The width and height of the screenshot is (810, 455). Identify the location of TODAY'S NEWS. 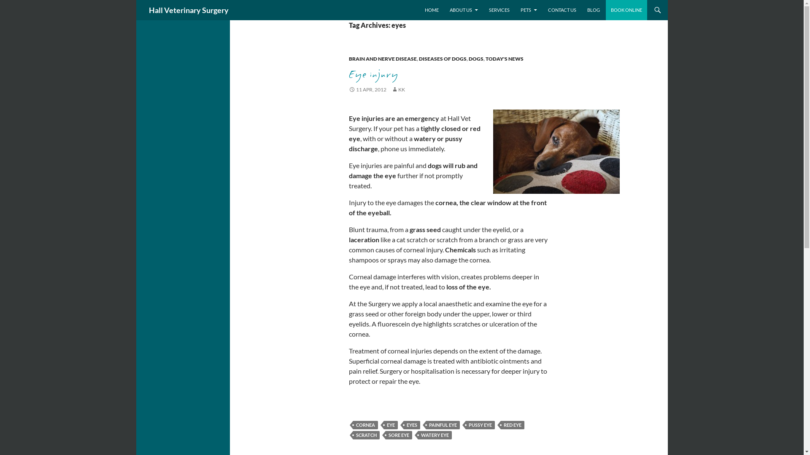
(504, 59).